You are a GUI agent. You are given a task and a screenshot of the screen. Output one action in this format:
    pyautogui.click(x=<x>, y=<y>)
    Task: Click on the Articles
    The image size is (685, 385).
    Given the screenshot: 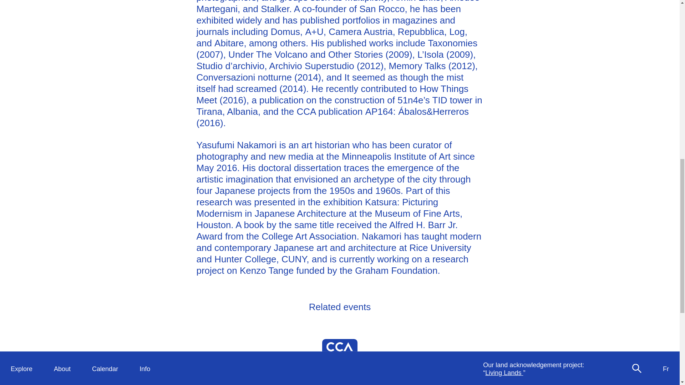 What is the action you would take?
    pyautogui.click(x=21, y=6)
    